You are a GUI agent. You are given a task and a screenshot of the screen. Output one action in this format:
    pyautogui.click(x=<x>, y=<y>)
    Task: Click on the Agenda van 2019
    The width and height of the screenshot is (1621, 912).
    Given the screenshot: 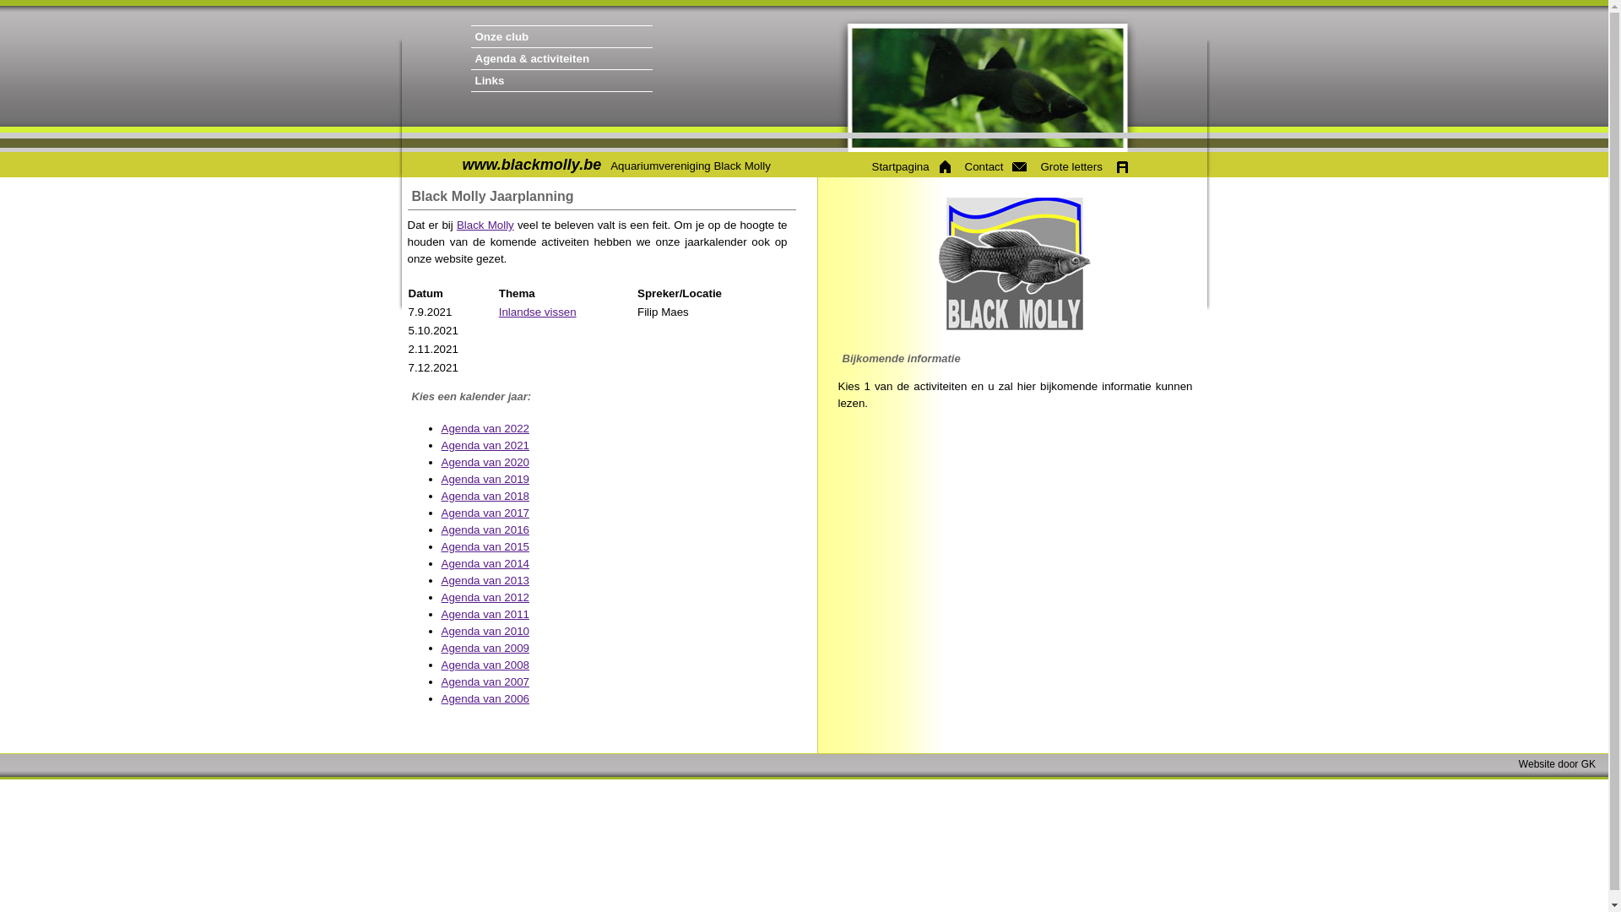 What is the action you would take?
    pyautogui.click(x=485, y=480)
    